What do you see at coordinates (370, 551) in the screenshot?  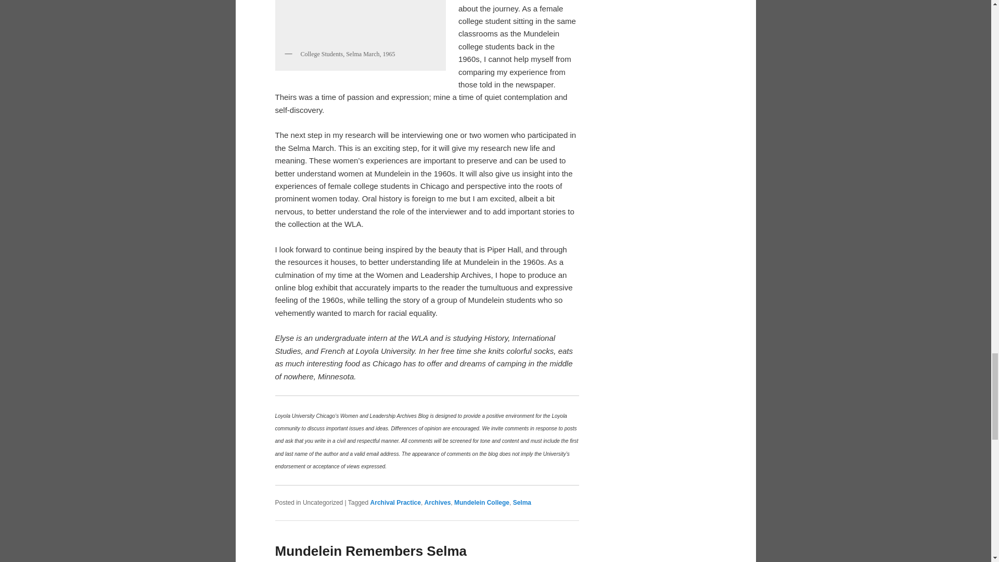 I see `Mundelein Remembers Selma` at bounding box center [370, 551].